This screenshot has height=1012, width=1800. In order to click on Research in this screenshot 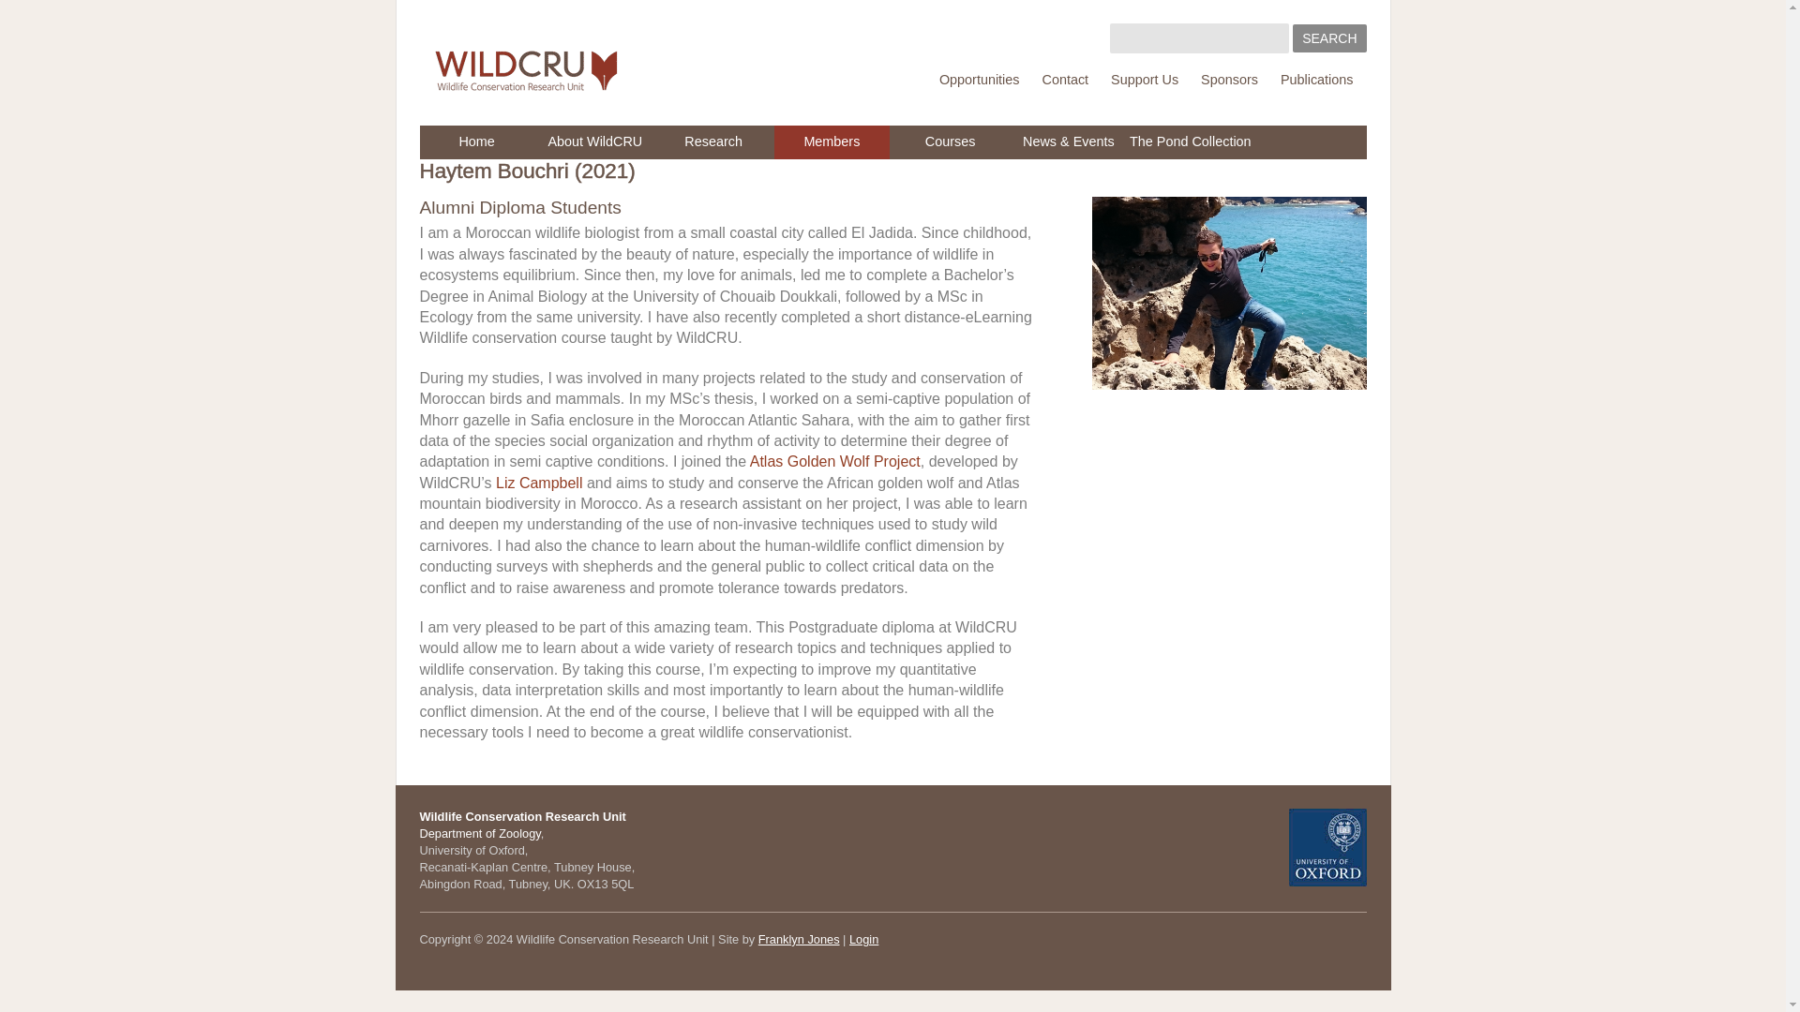, I will do `click(712, 141)`.